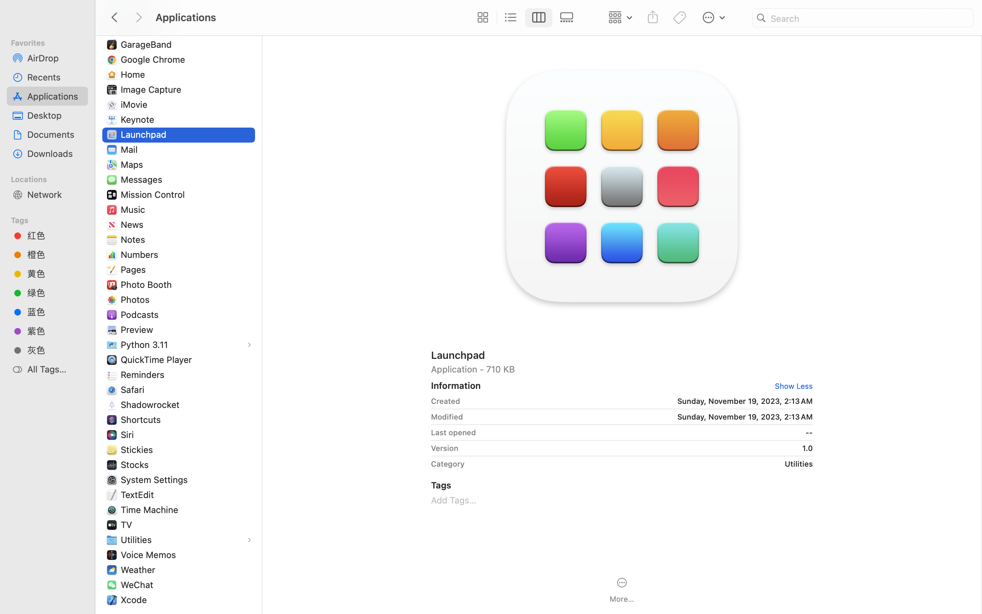 The image size is (982, 614). Describe the element at coordinates (55, 293) in the screenshot. I see `绿色` at that location.